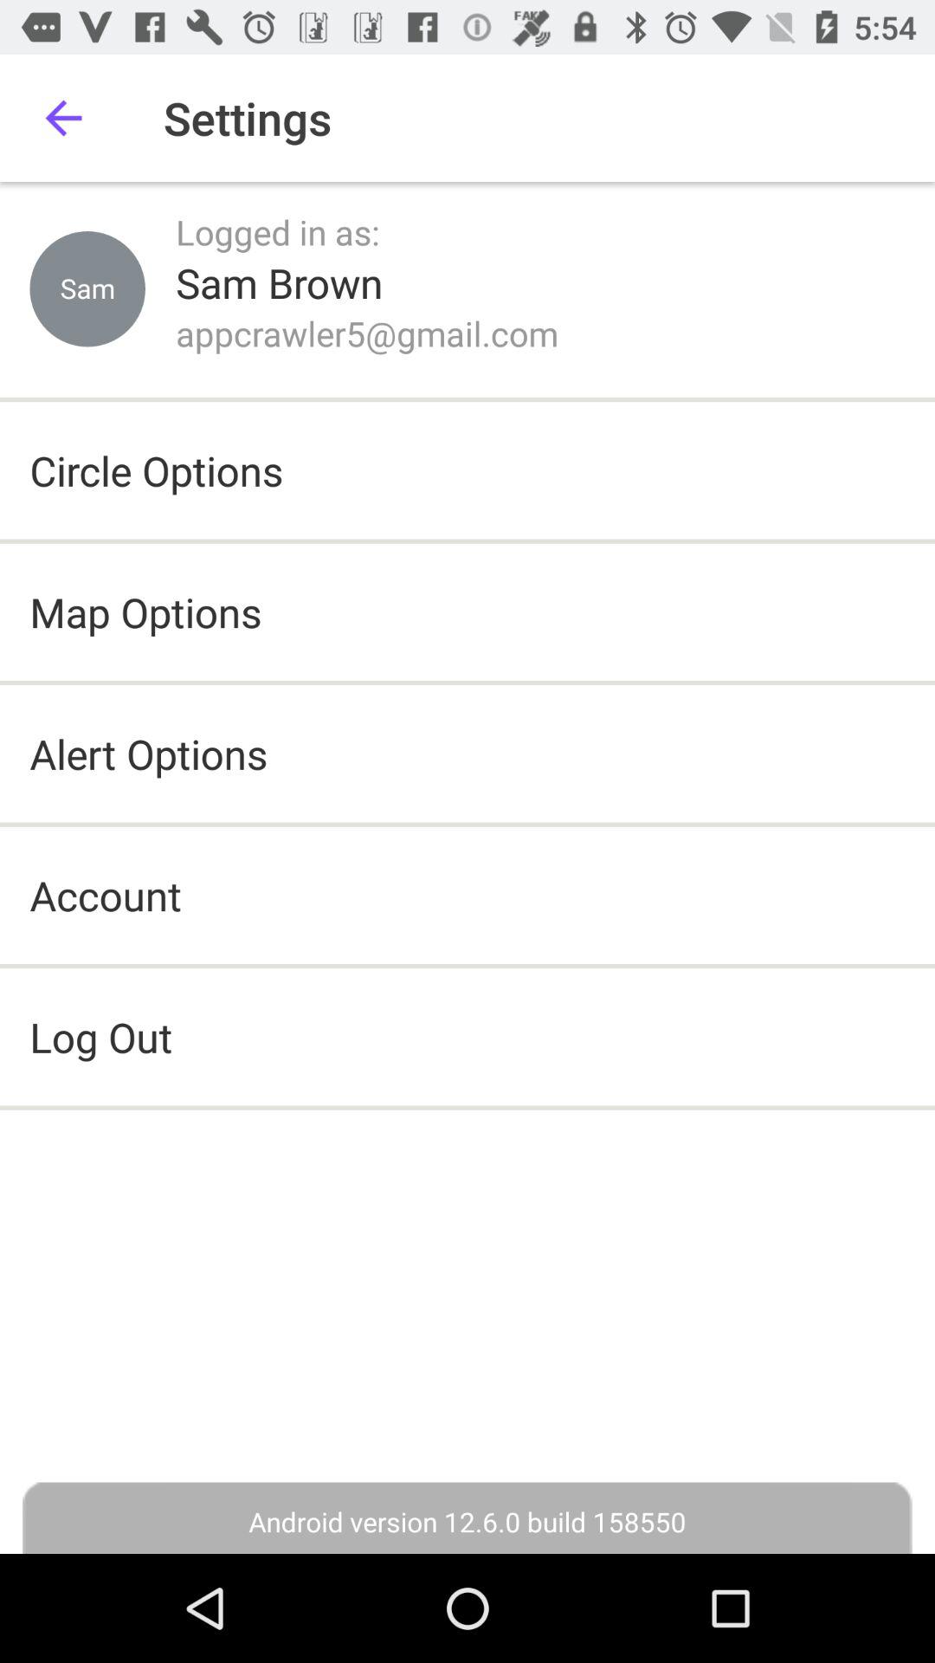 The height and width of the screenshot is (1663, 935). What do you see at coordinates (145, 611) in the screenshot?
I see `choose the item above the alert options icon` at bounding box center [145, 611].